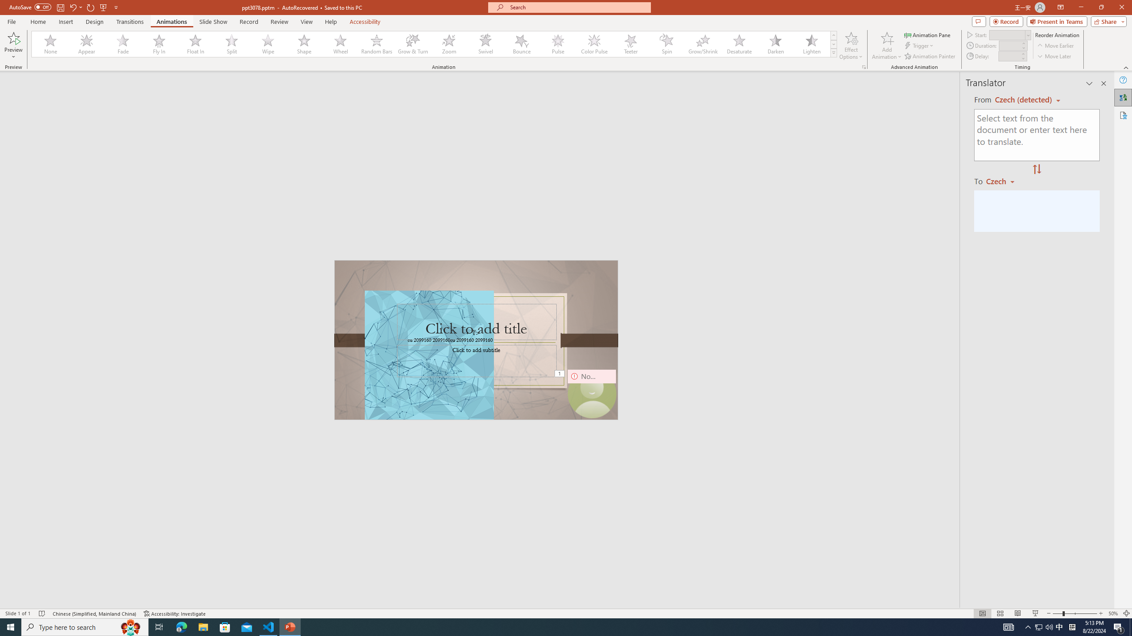 This screenshot has width=1132, height=636. I want to click on Random Bars, so click(377, 44).